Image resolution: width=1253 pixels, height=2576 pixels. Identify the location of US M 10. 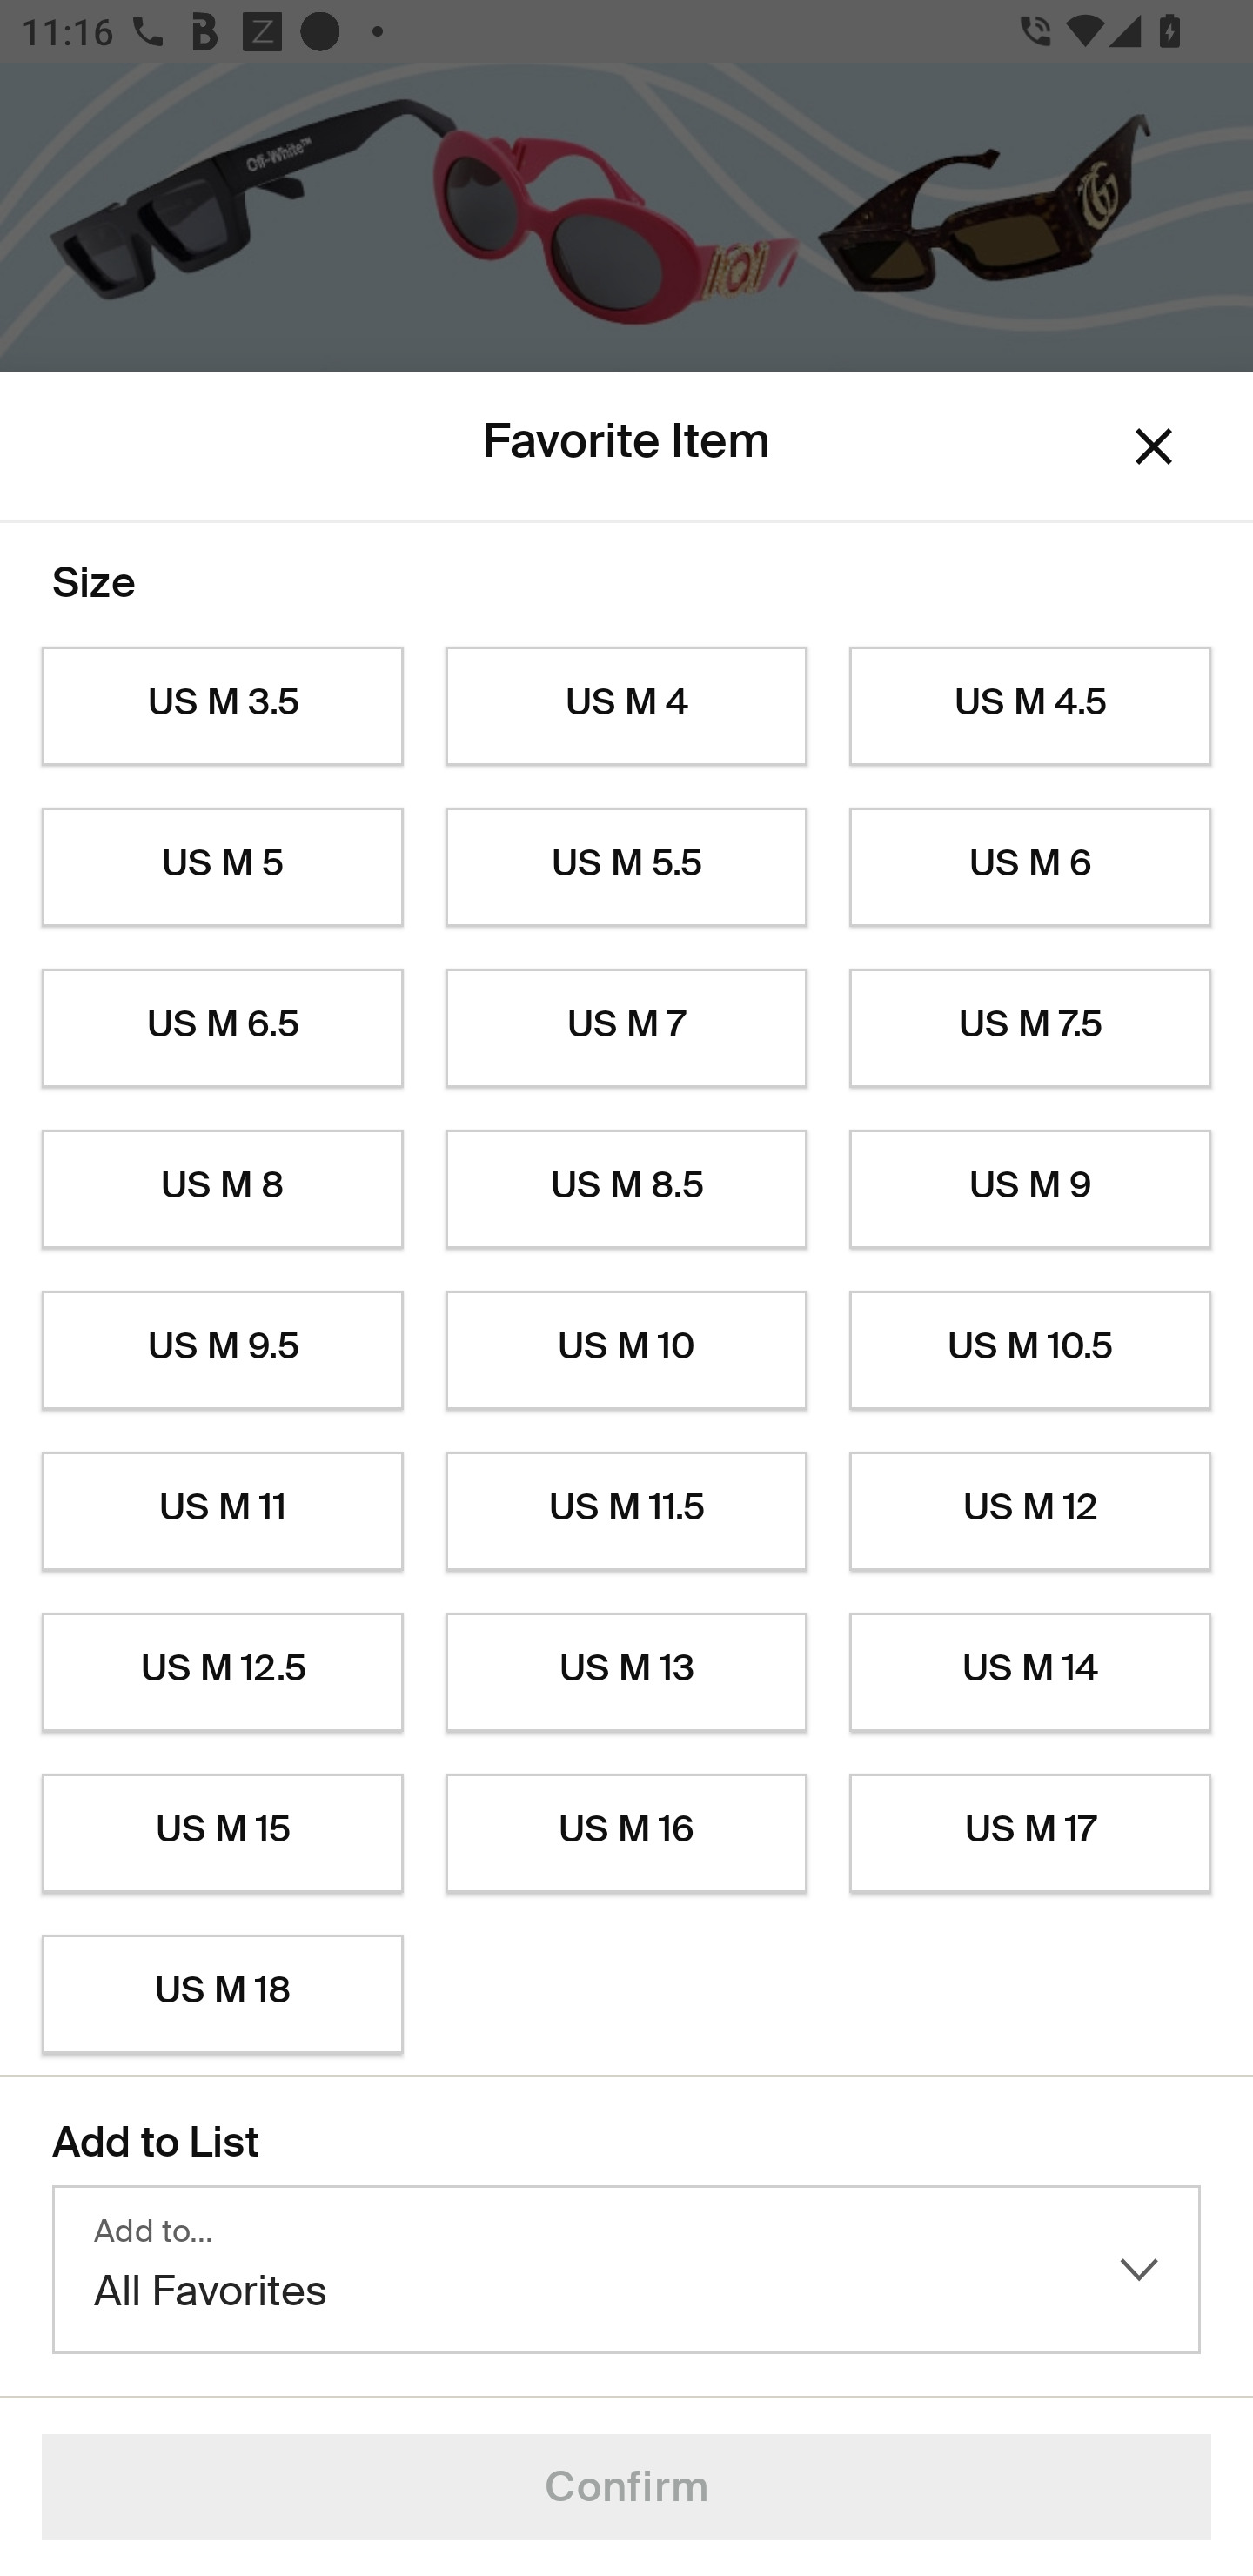
(626, 1351).